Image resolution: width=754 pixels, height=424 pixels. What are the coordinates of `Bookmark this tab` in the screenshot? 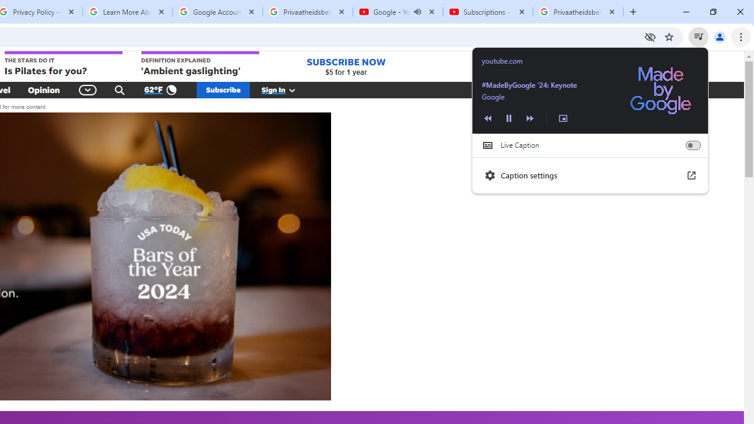 It's located at (669, 37).